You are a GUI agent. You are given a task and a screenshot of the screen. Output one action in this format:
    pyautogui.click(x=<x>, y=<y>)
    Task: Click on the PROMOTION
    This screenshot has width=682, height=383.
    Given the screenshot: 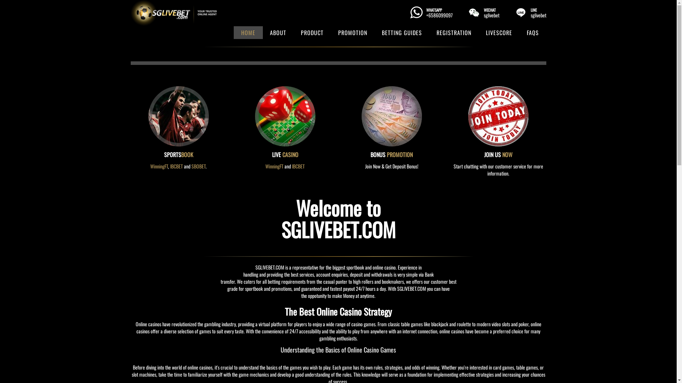 What is the action you would take?
    pyautogui.click(x=352, y=33)
    